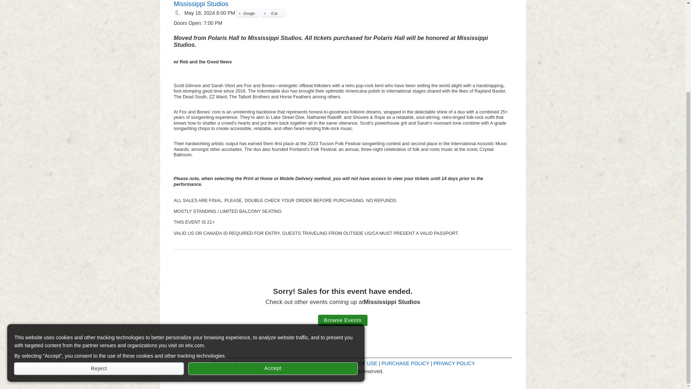  What do you see at coordinates (225, 363) in the screenshot?
I see `ETIX HOME` at bounding box center [225, 363].